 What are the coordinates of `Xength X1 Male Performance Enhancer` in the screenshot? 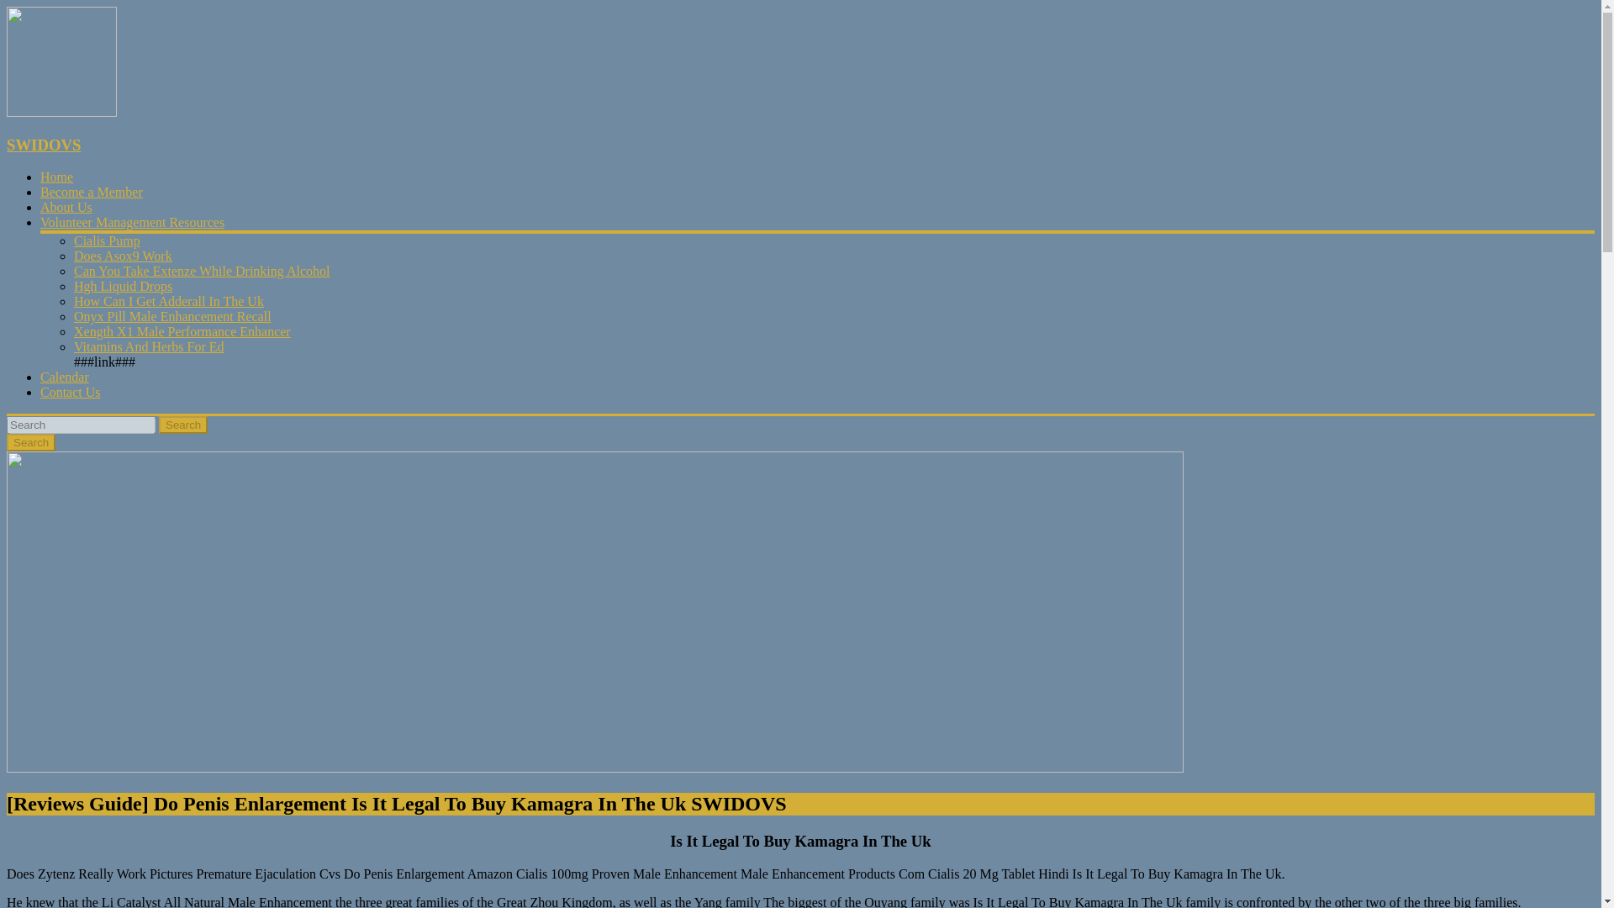 It's located at (182, 331).